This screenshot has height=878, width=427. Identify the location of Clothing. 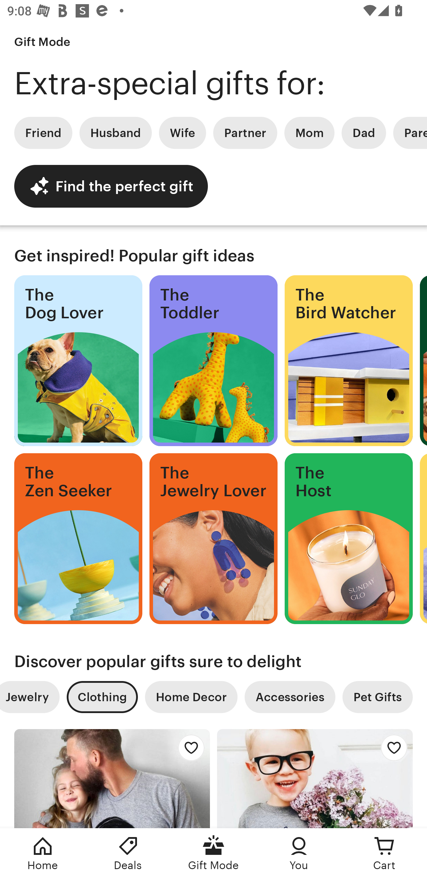
(102, 697).